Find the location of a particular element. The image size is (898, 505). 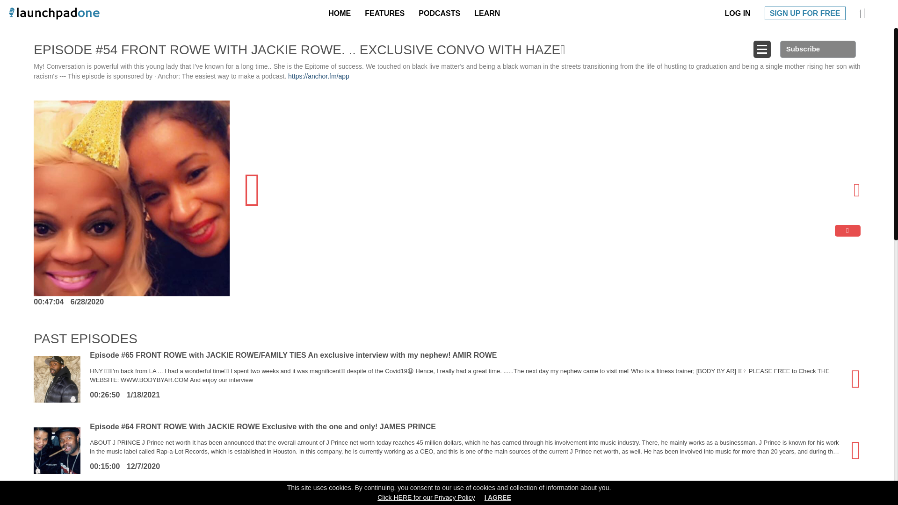

Play is located at coordinates (854, 385).